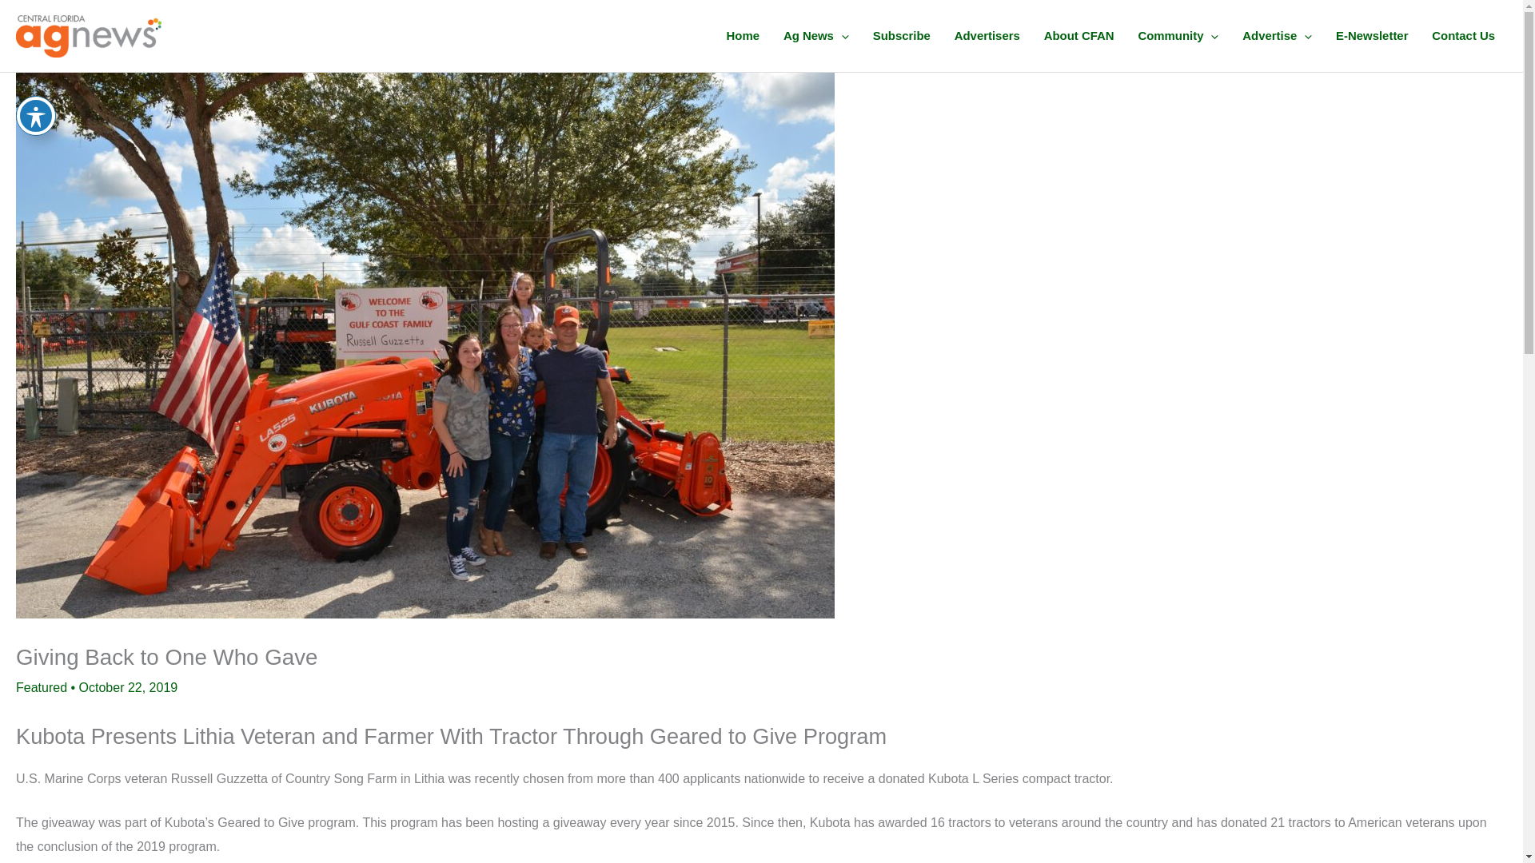  What do you see at coordinates (1178, 35) in the screenshot?
I see `Community` at bounding box center [1178, 35].